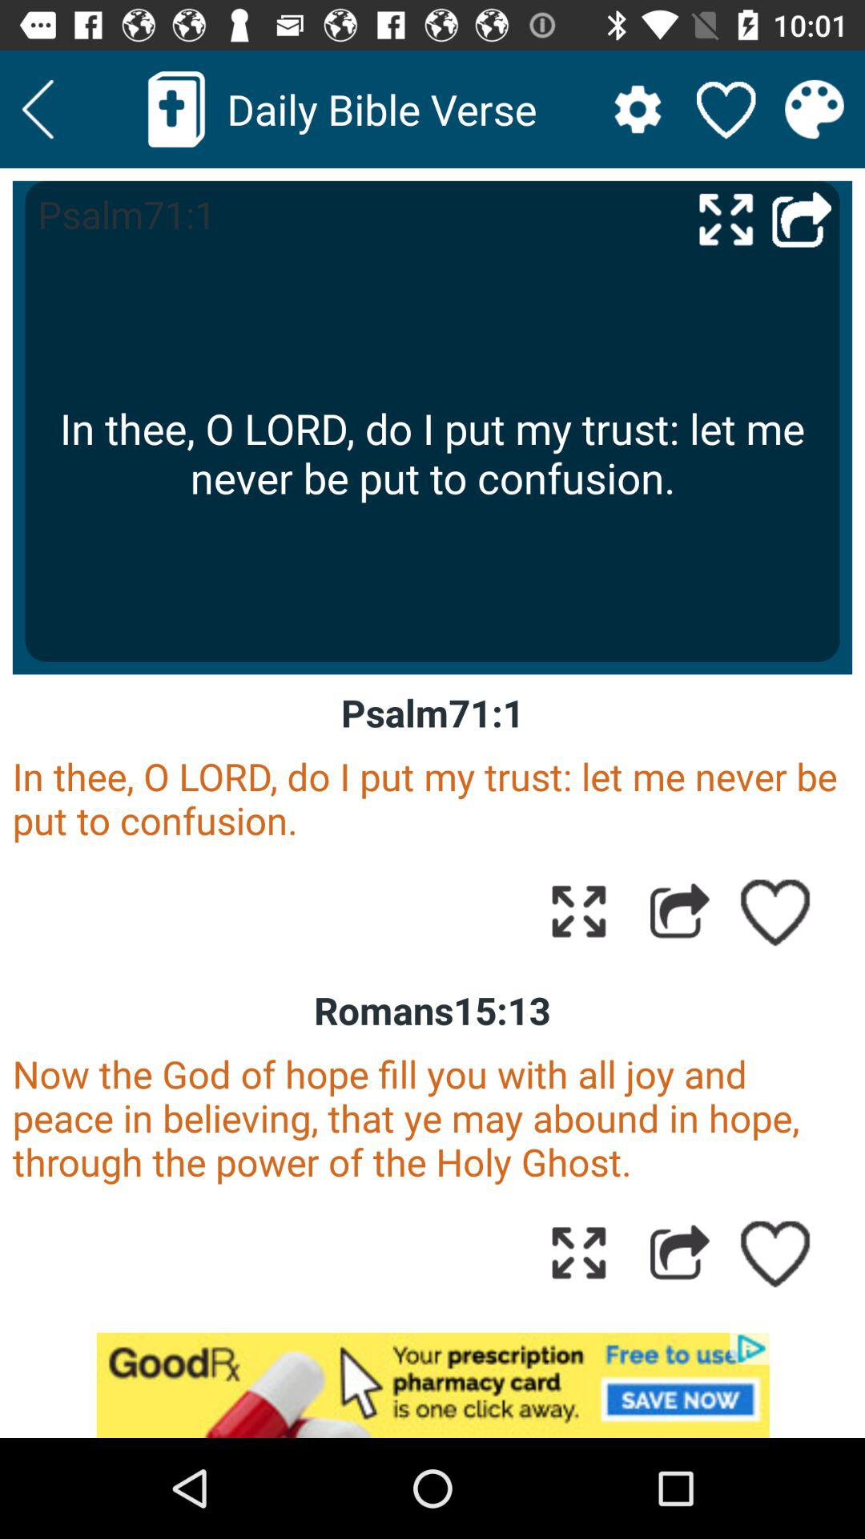  Describe the element at coordinates (38, 109) in the screenshot. I see `go to light page` at that location.